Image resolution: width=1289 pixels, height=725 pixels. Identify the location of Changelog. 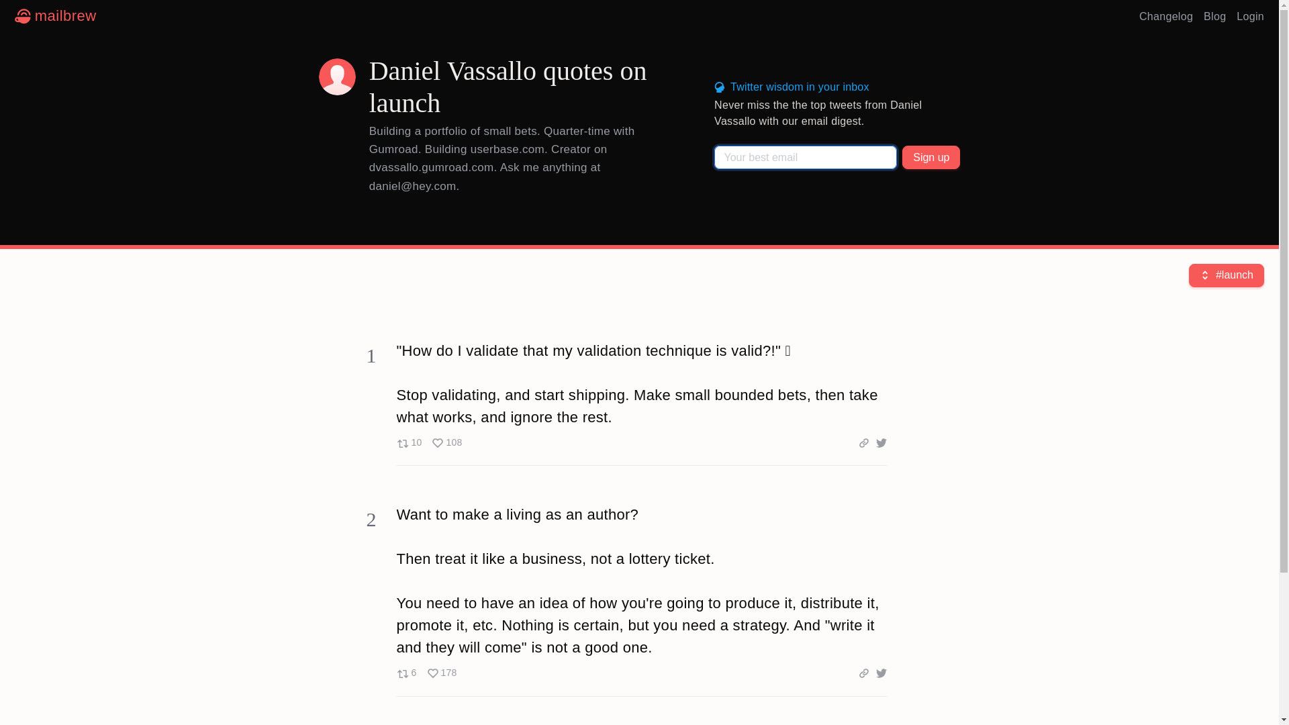
(55, 16).